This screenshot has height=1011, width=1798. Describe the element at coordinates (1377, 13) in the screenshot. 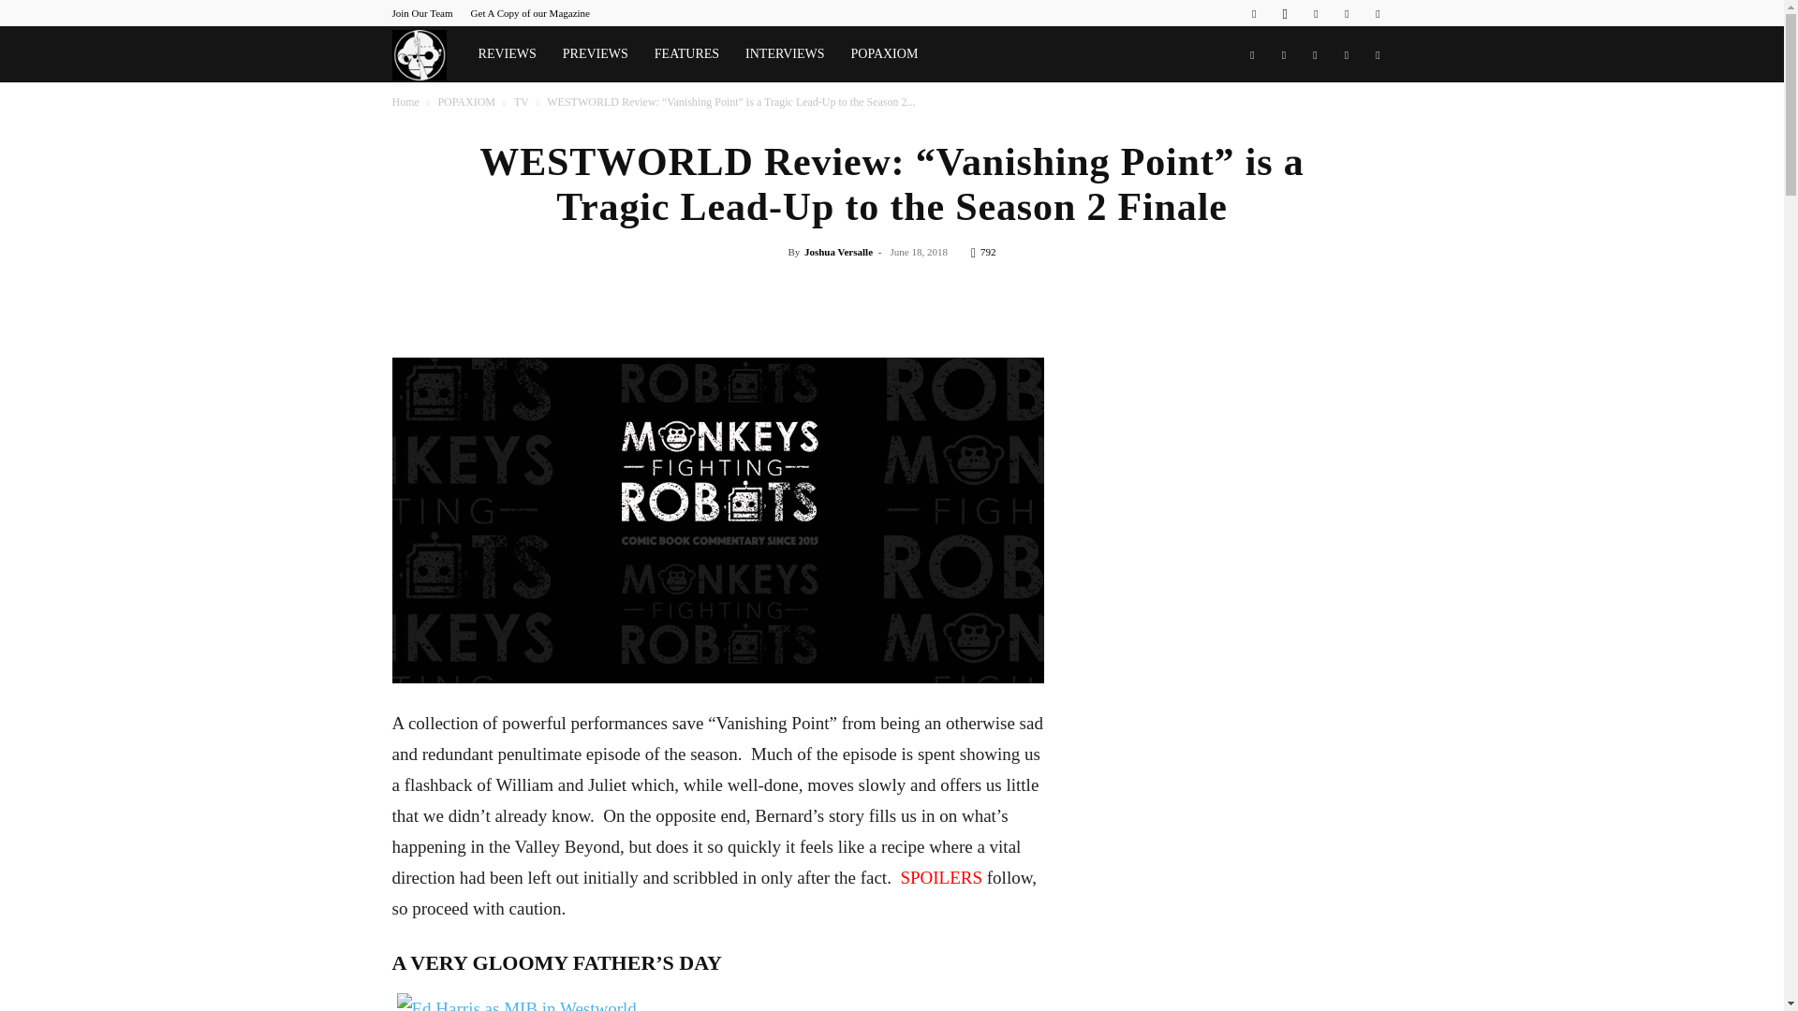

I see `Youtube` at that location.